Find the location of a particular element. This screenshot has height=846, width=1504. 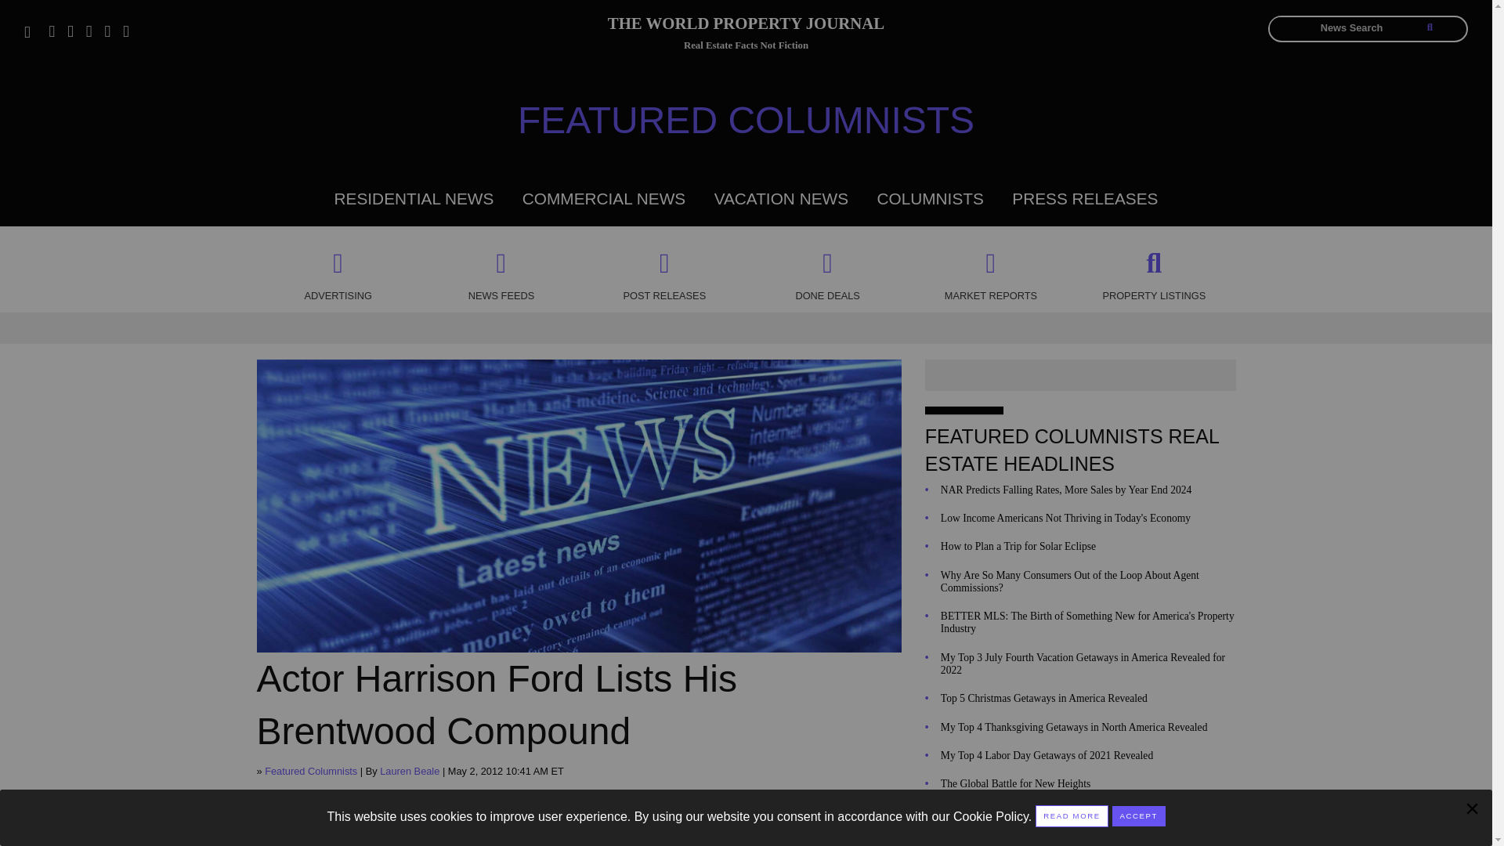

COLUMNISTS is located at coordinates (930, 197).